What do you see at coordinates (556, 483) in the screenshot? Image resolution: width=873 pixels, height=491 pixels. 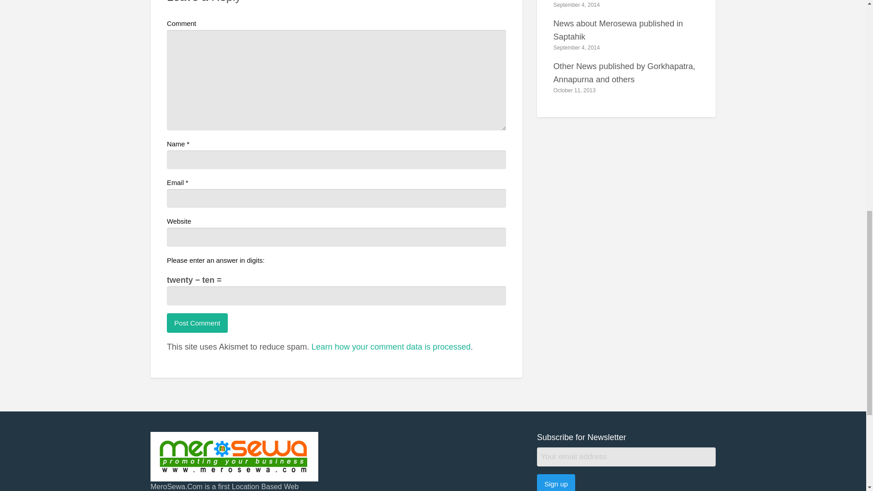 I see `Sign up` at bounding box center [556, 483].